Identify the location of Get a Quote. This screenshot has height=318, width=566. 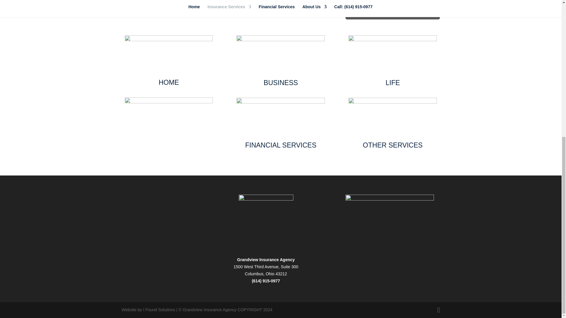
(393, 8).